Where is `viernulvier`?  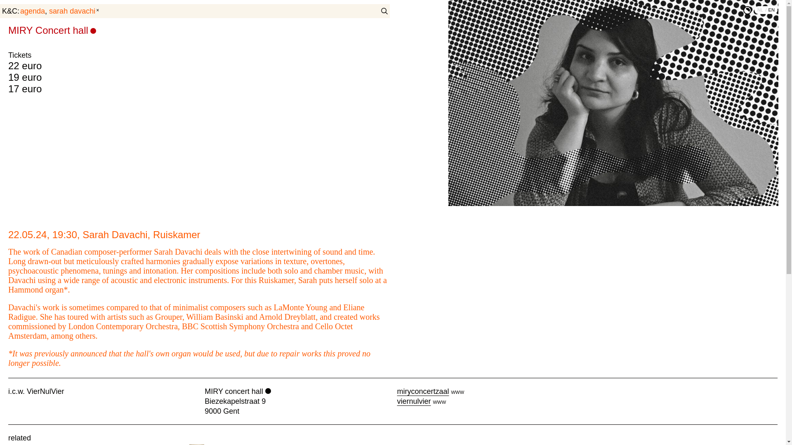 viernulvier is located at coordinates (413, 401).